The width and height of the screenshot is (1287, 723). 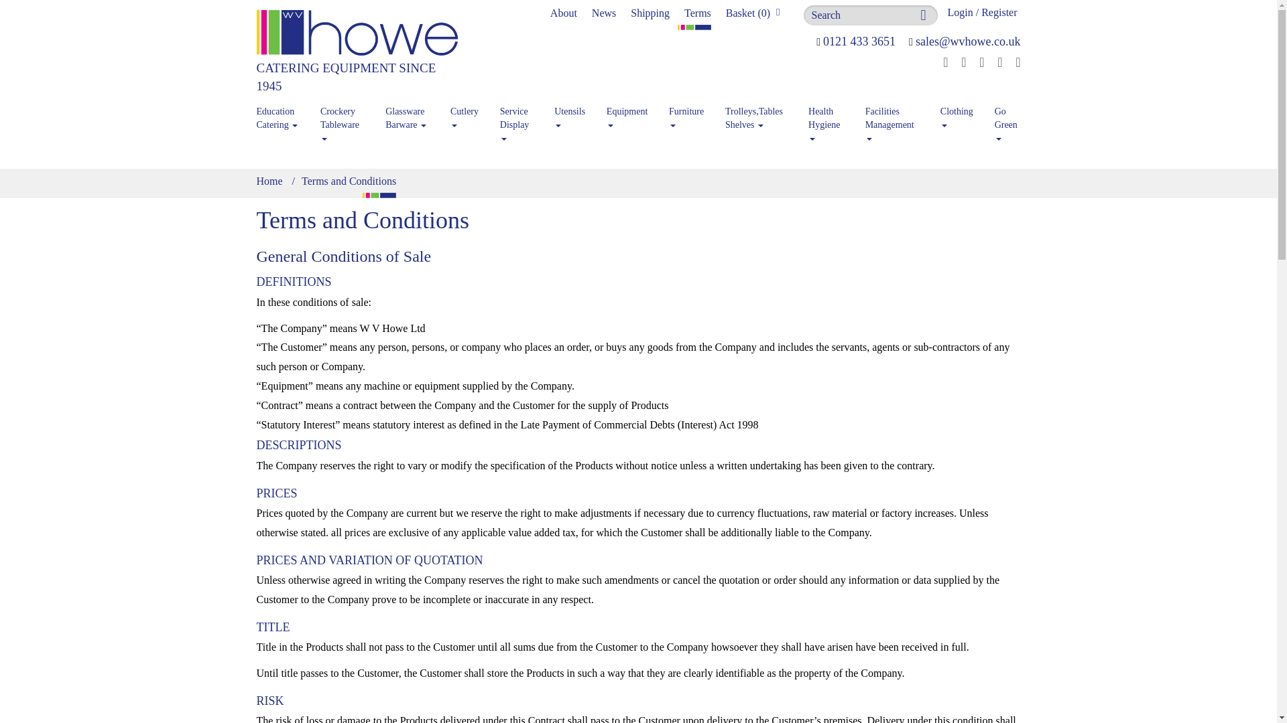 What do you see at coordinates (556, 15) in the screenshot?
I see `about` at bounding box center [556, 15].